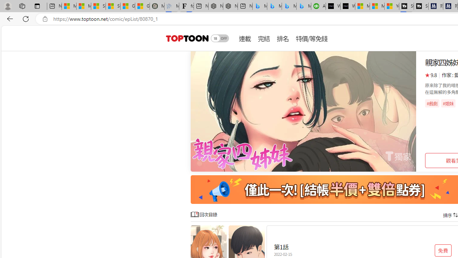  I want to click on Microsoft Bing Travel - Shangri-La Hotel Bangkok, so click(304, 6).